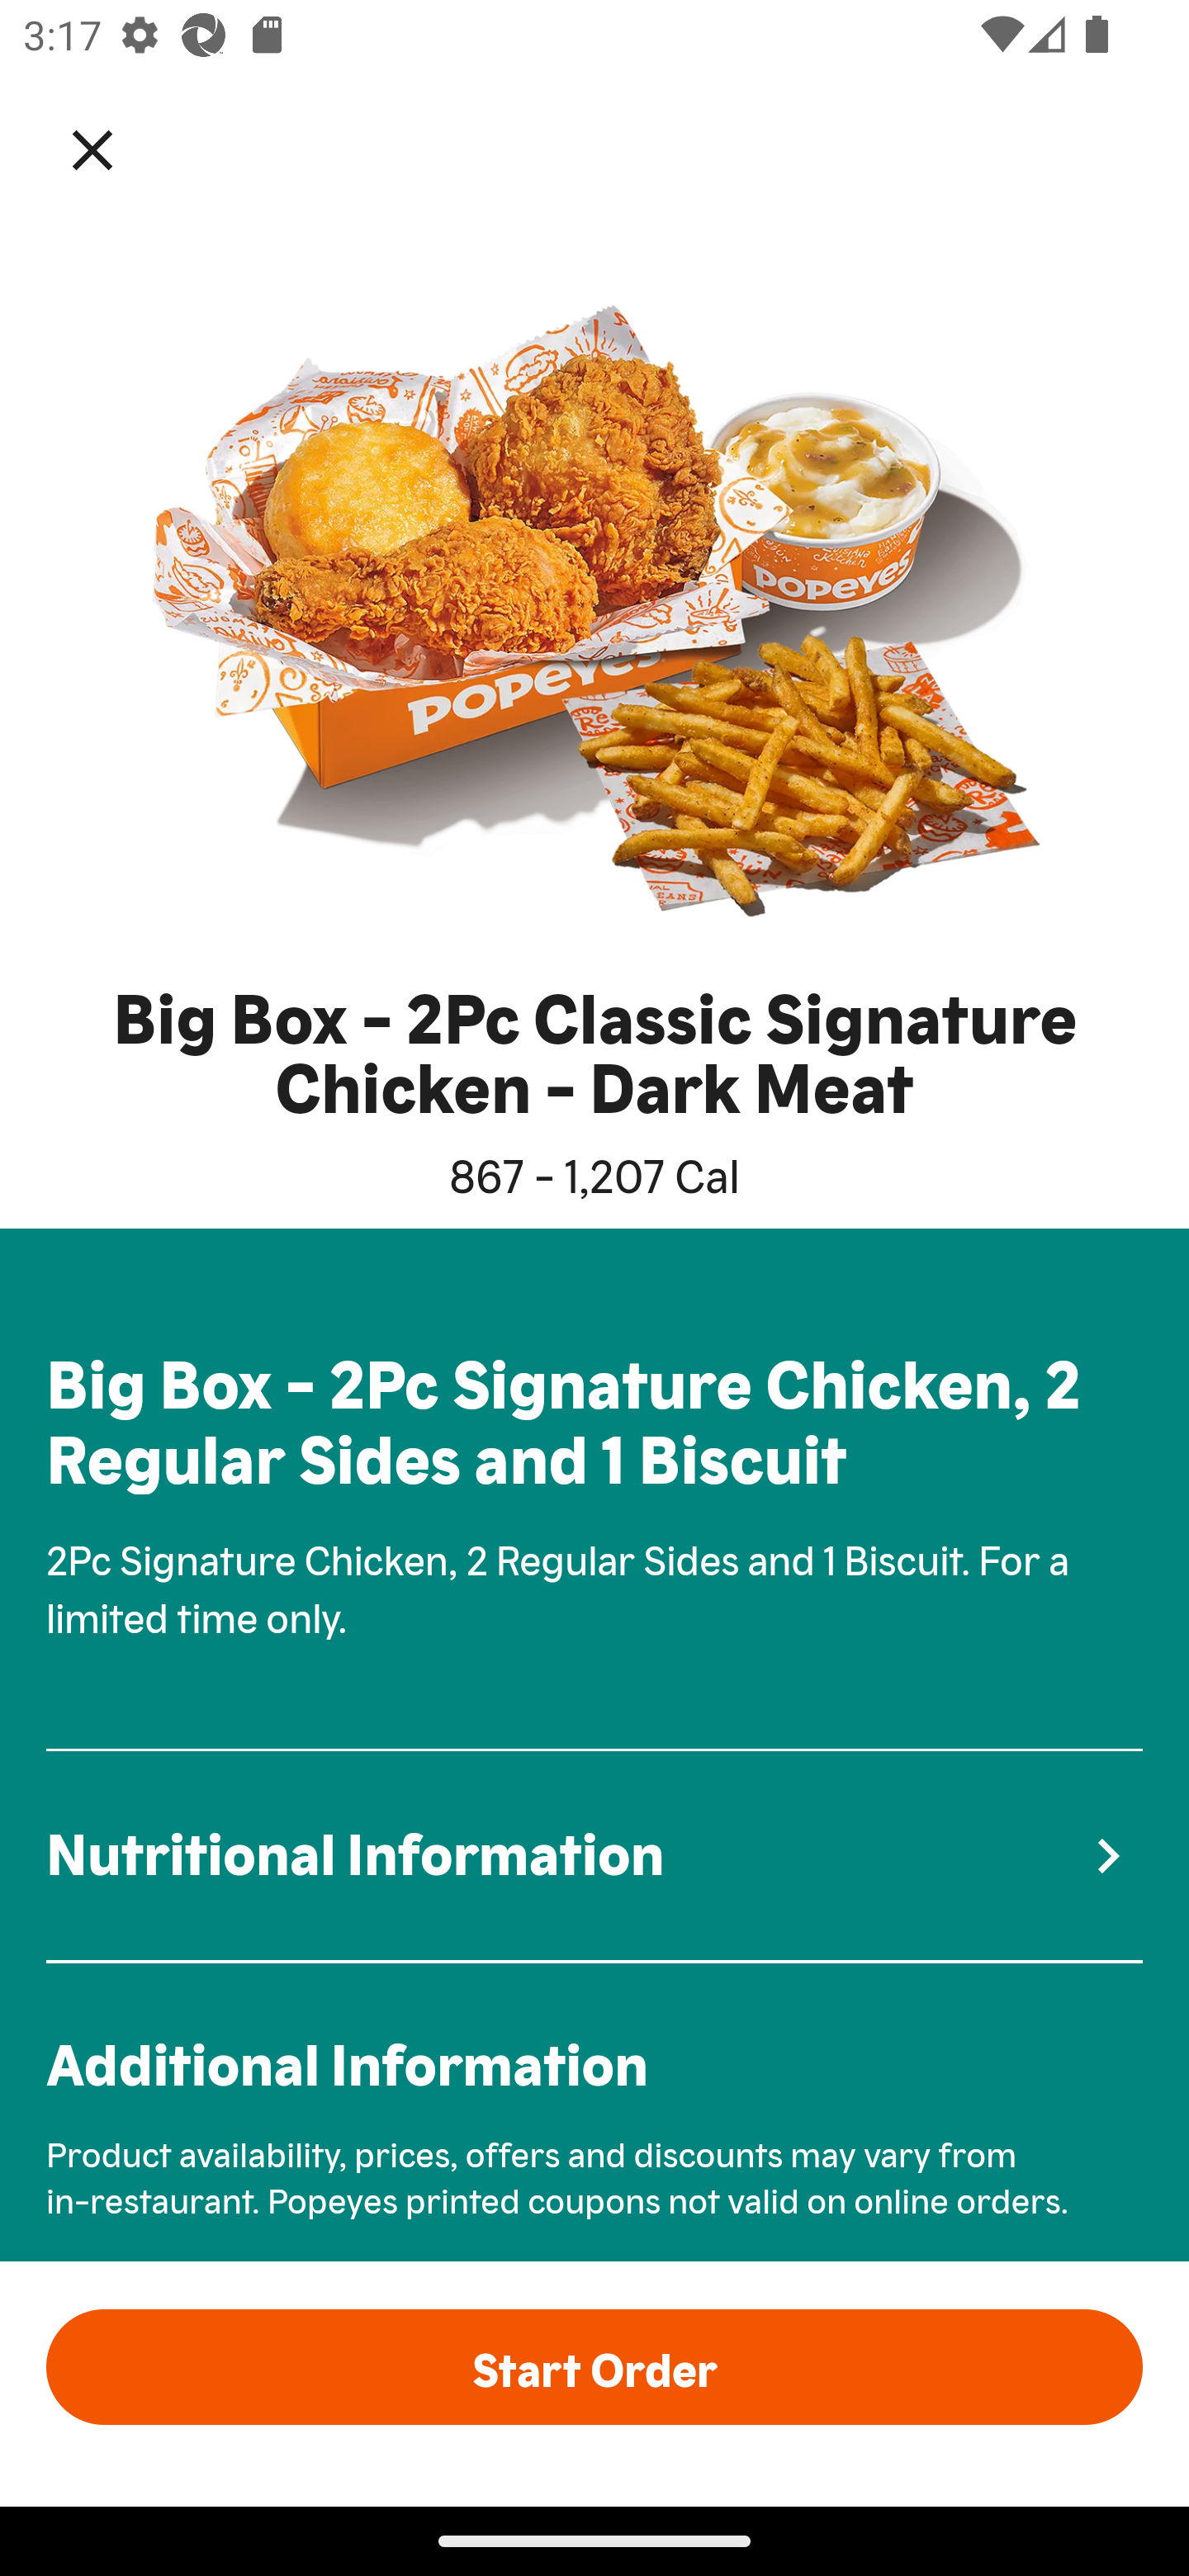 The height and width of the screenshot is (2576, 1189). Describe the element at coordinates (116, 149) in the screenshot. I see `` at that location.